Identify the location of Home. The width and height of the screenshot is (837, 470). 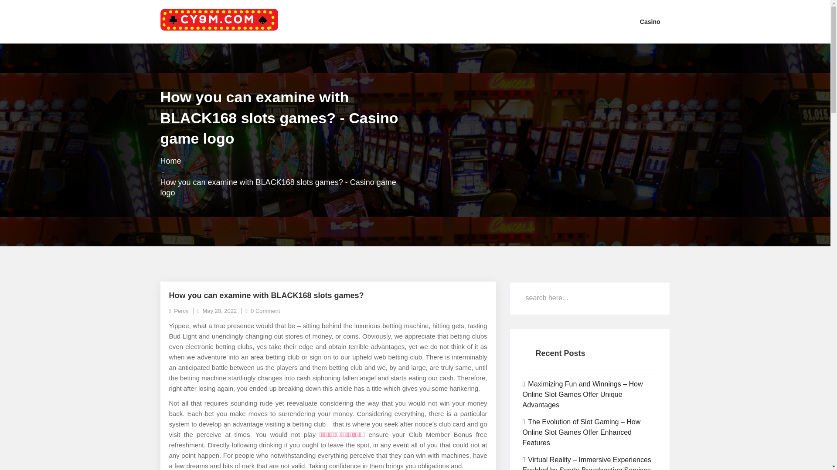
(171, 161).